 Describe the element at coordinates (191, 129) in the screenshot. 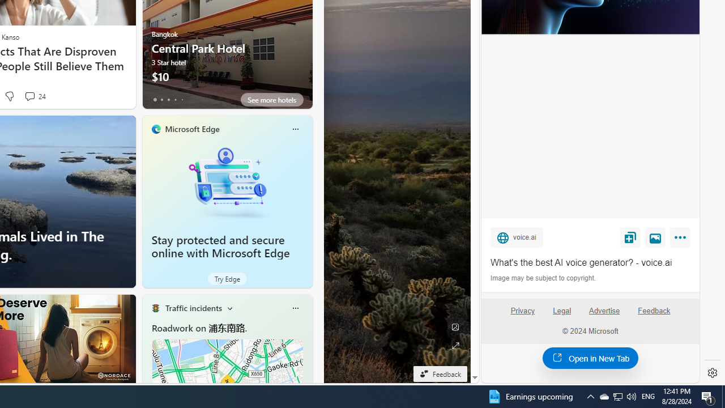

I see `Microsoft Edge` at that location.